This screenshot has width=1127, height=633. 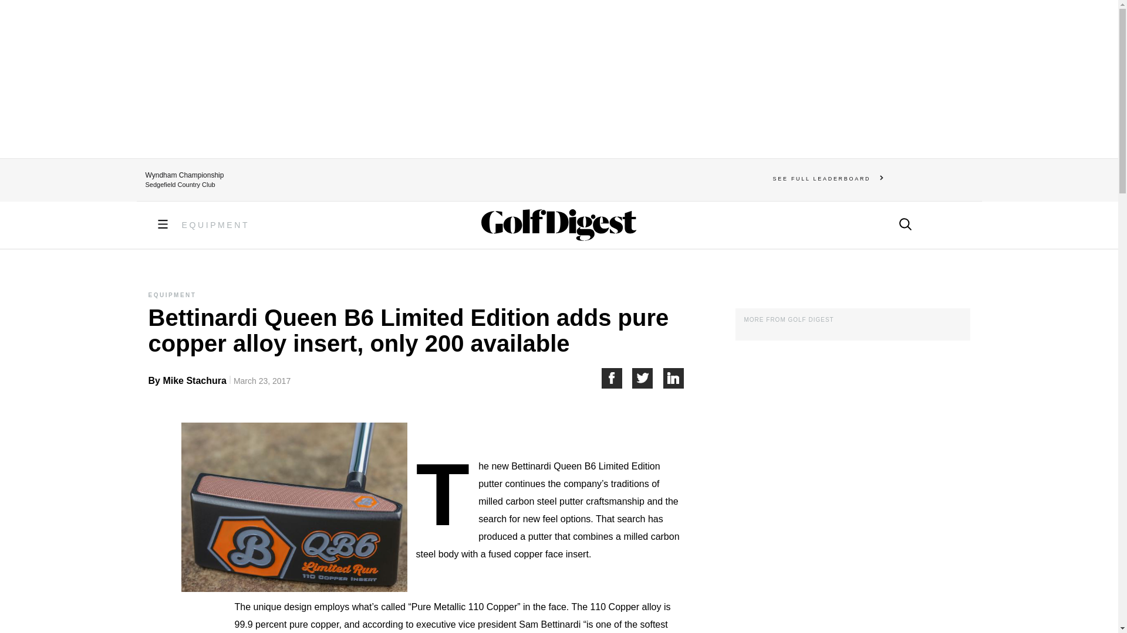 What do you see at coordinates (616, 378) in the screenshot?
I see `Share on Facebook` at bounding box center [616, 378].